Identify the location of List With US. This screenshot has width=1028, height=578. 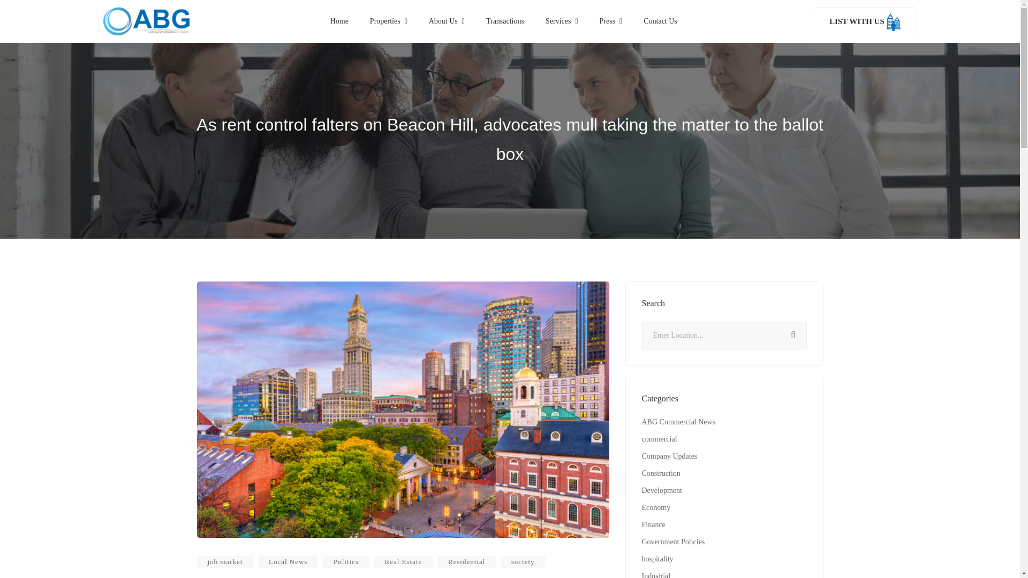
(865, 21).